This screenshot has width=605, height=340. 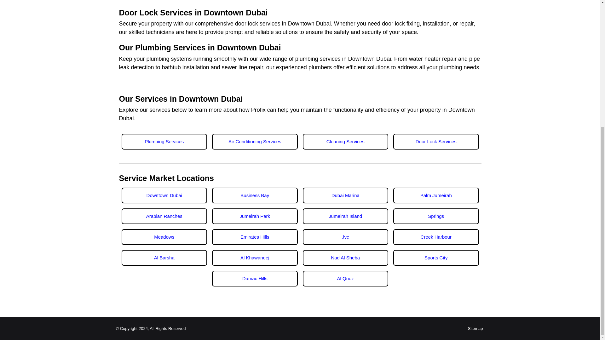 I want to click on Arabian Ranches, so click(x=164, y=216).